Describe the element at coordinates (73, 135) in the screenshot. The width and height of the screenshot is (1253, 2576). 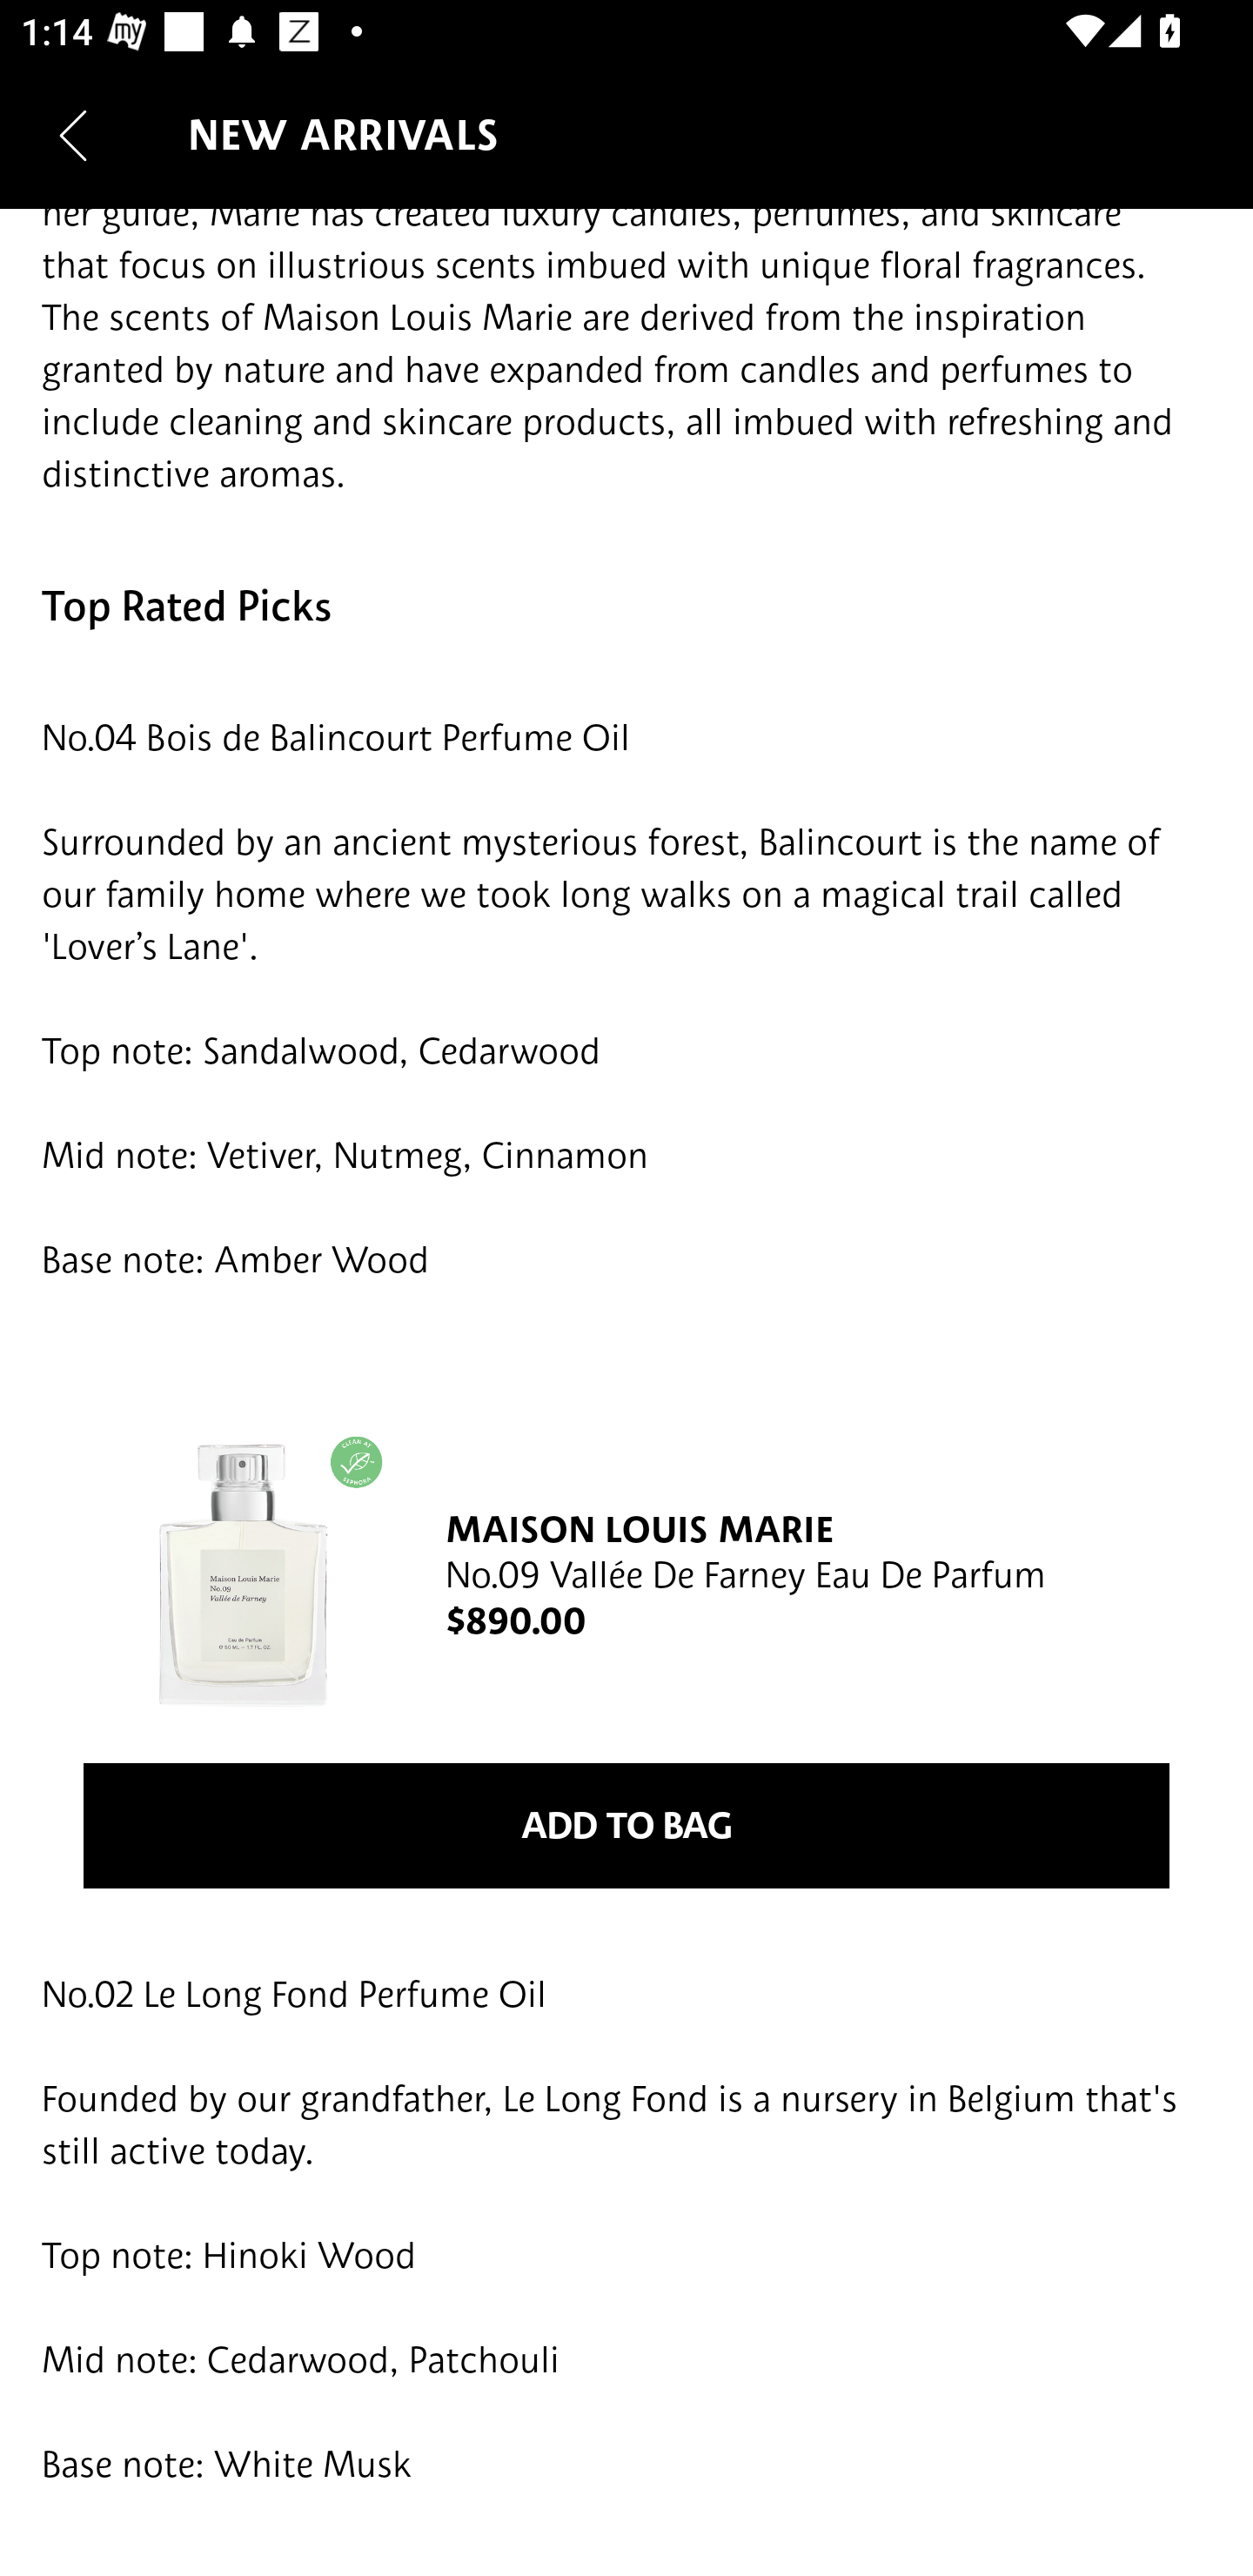
I see `Navigate up` at that location.